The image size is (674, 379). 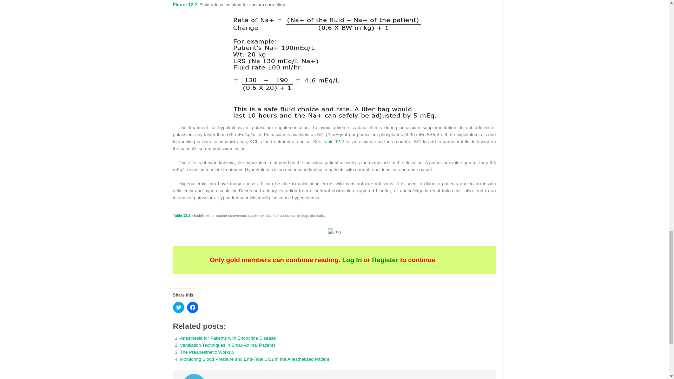 I want to click on Ventilation Techniques in Small Animal Patients, so click(x=227, y=345).